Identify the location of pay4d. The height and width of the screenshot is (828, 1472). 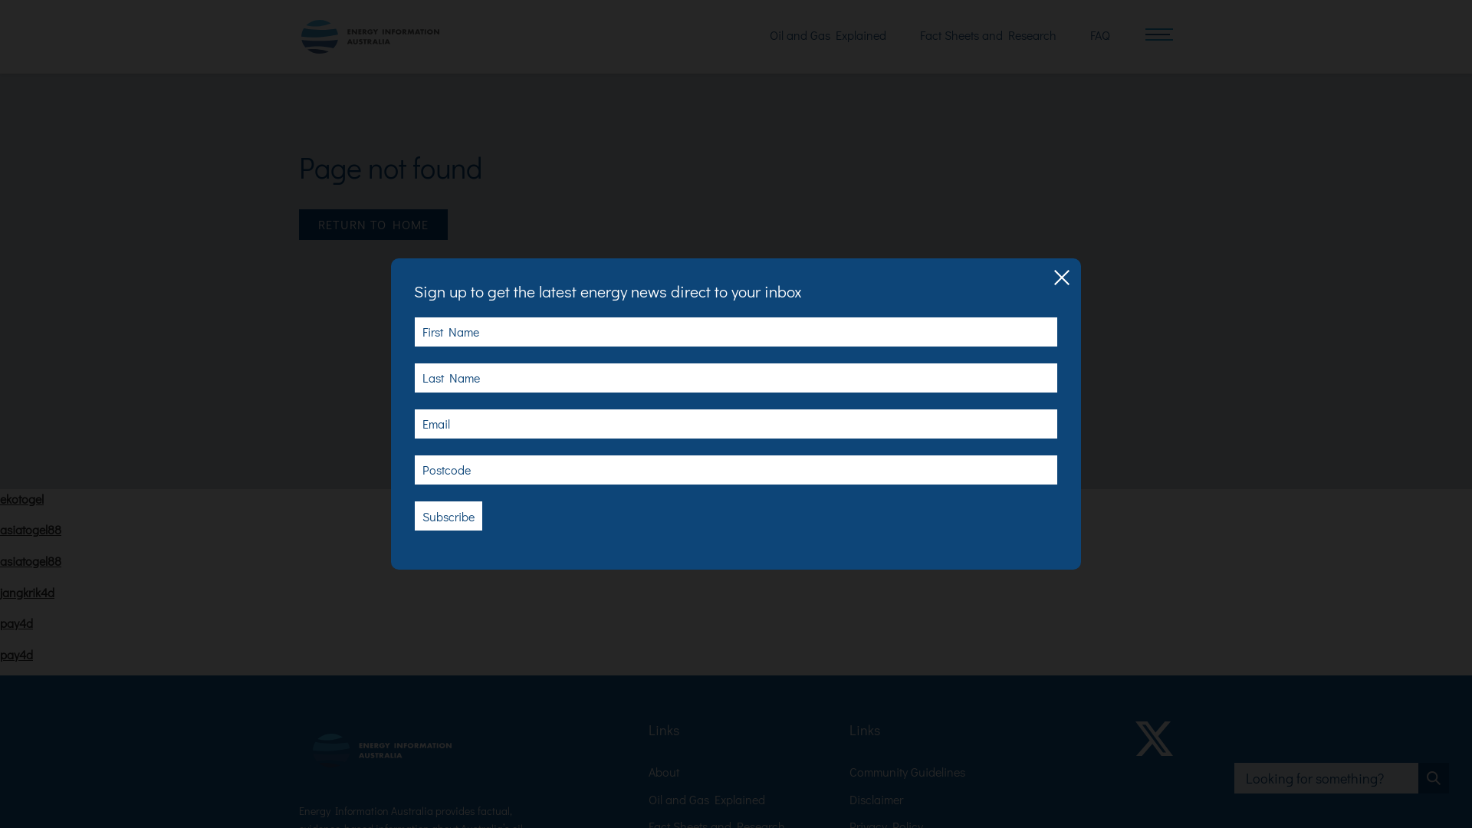
(17, 623).